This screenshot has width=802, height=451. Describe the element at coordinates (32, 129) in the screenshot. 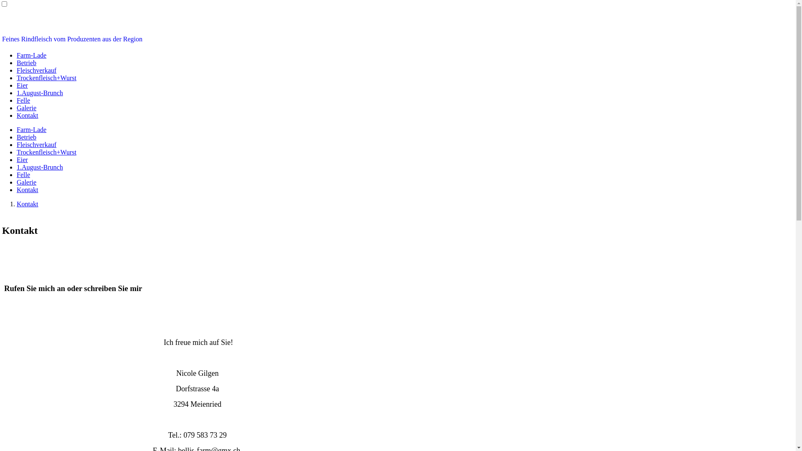

I see `Farm-Lade` at that location.